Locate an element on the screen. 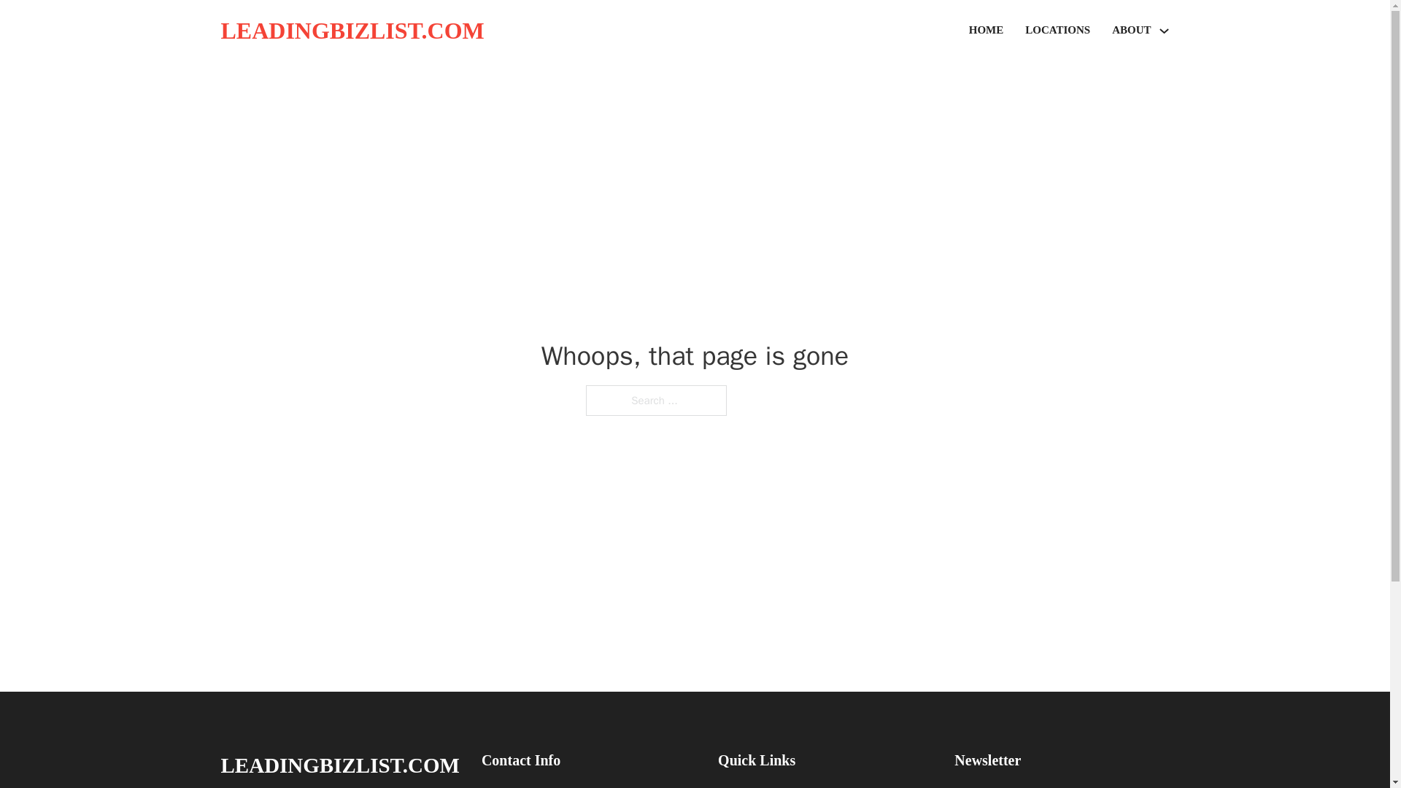 The width and height of the screenshot is (1401, 788). HOME is located at coordinates (987, 31).